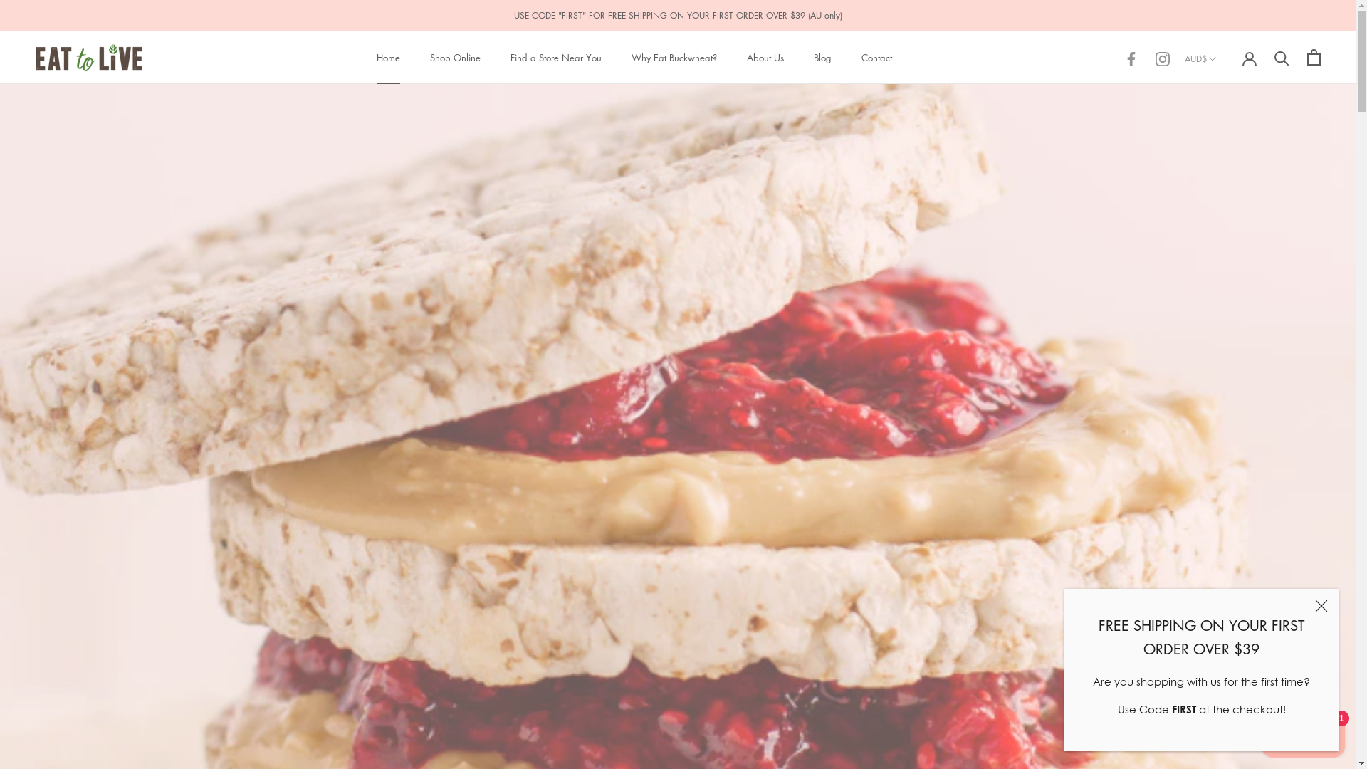 The height and width of the screenshot is (769, 1367). I want to click on AWG, so click(1227, 218).